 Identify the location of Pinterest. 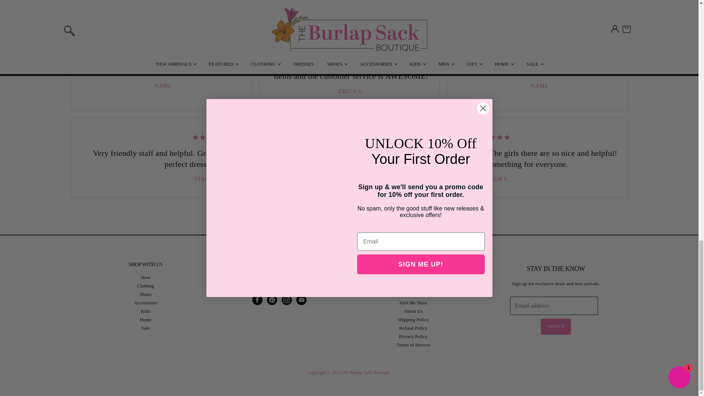
(272, 300).